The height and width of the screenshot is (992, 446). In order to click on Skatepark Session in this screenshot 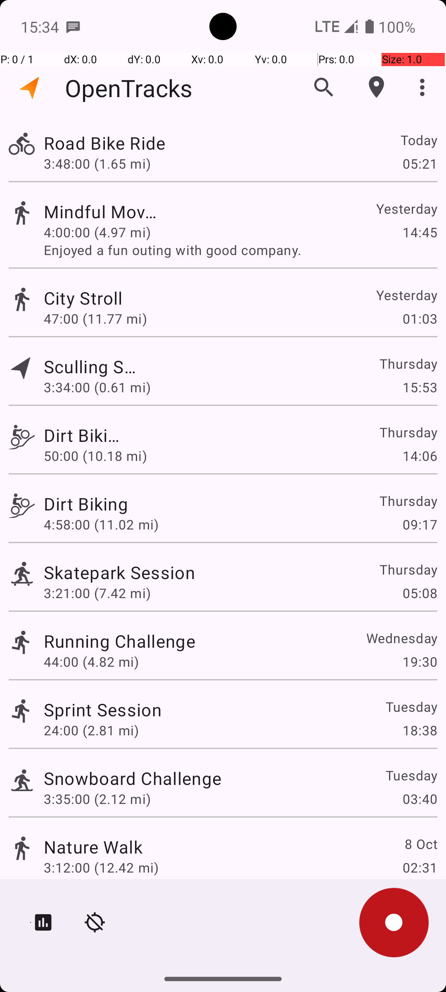, I will do `click(119, 572)`.